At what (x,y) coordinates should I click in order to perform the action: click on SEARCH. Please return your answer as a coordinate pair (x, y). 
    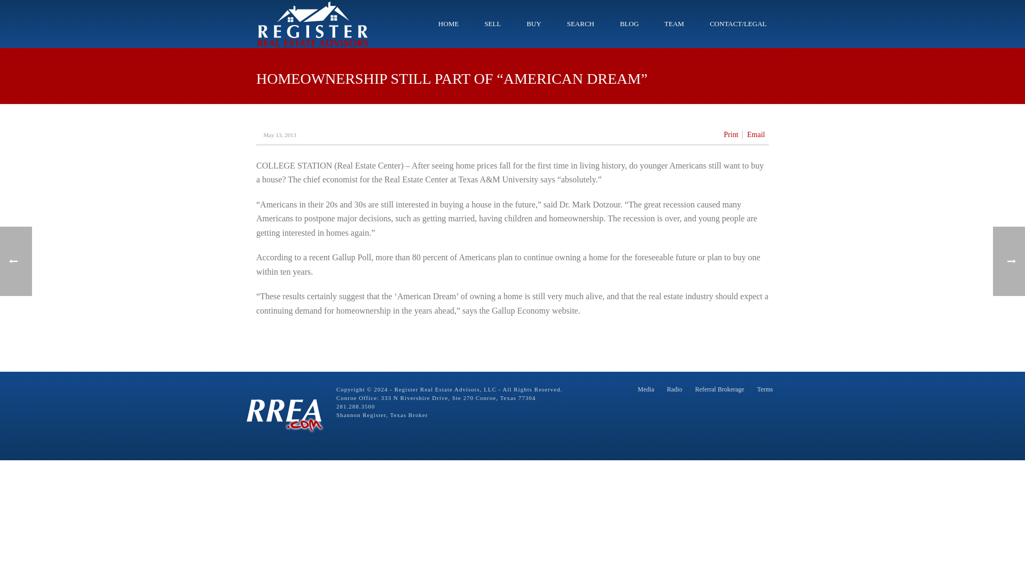
    Looking at the image, I should click on (580, 23).